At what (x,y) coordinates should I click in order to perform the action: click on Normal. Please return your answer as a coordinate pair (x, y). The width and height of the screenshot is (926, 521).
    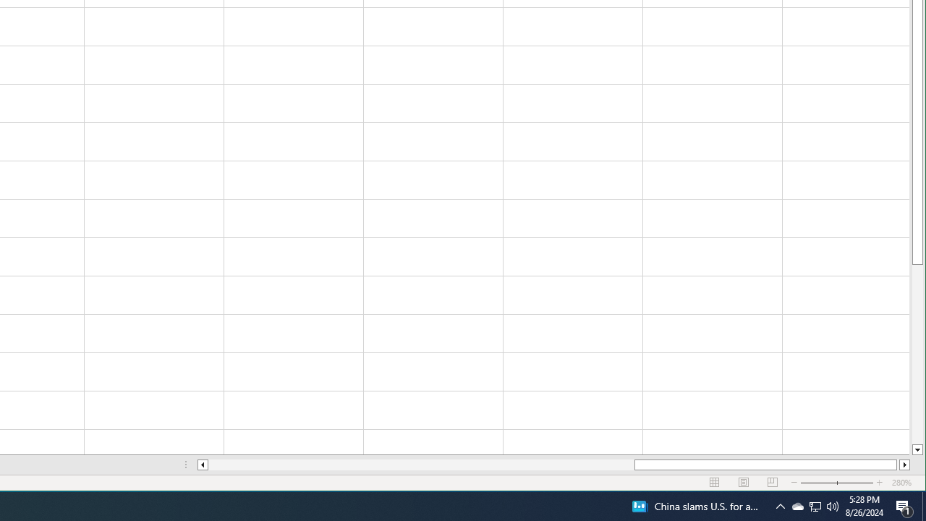
    Looking at the image, I should click on (715, 483).